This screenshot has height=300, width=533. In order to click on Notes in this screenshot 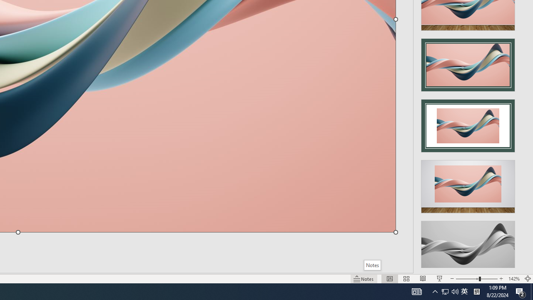, I will do `click(372, 265)`.